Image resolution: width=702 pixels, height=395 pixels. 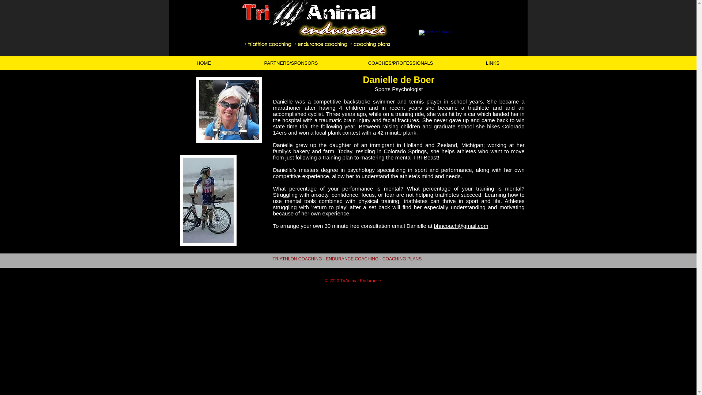 I want to click on HOME, so click(x=204, y=63).